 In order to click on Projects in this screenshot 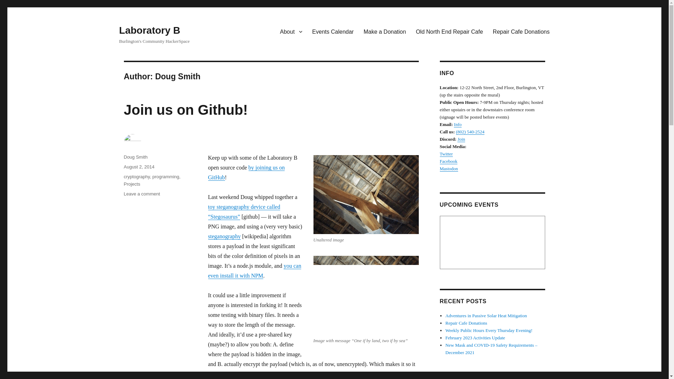, I will do `click(166, 176)`.